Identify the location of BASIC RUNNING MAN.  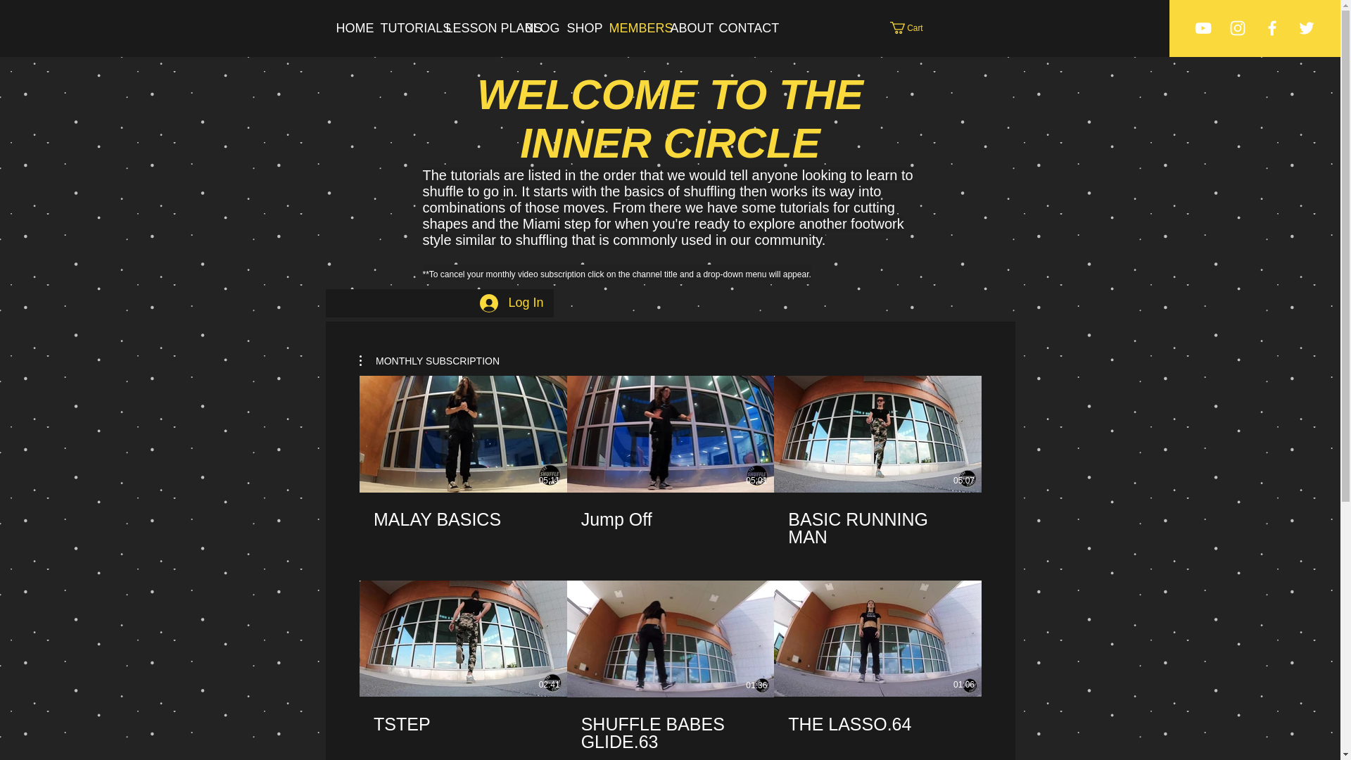
(878, 519).